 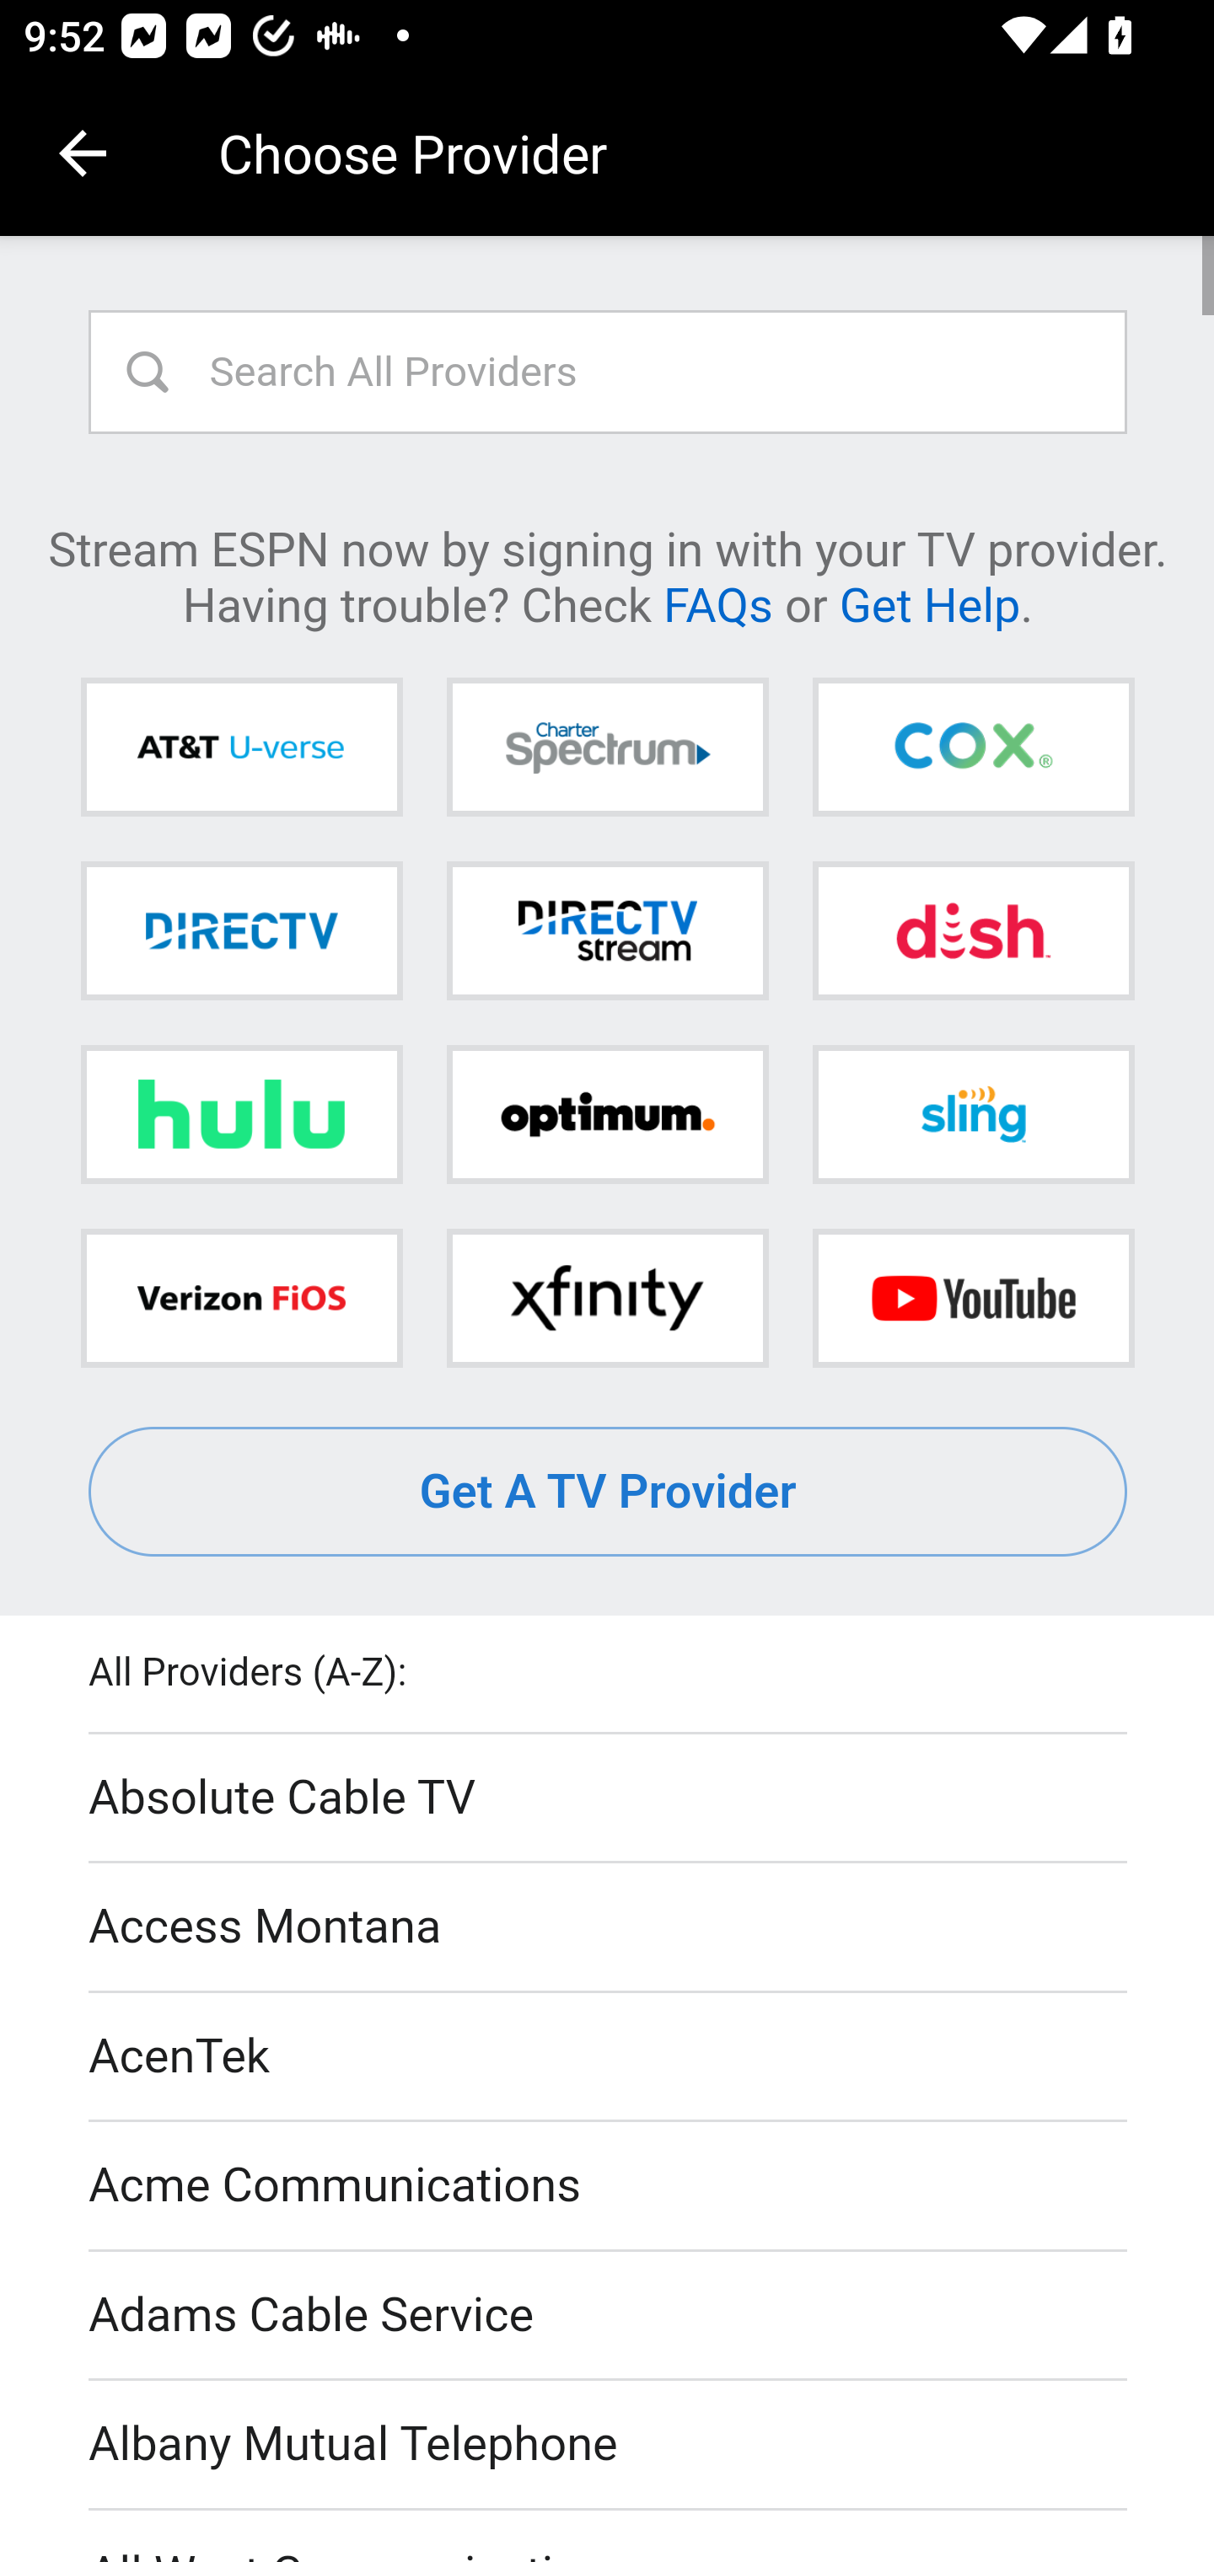 I want to click on AcenTek, so click(x=609, y=2057).